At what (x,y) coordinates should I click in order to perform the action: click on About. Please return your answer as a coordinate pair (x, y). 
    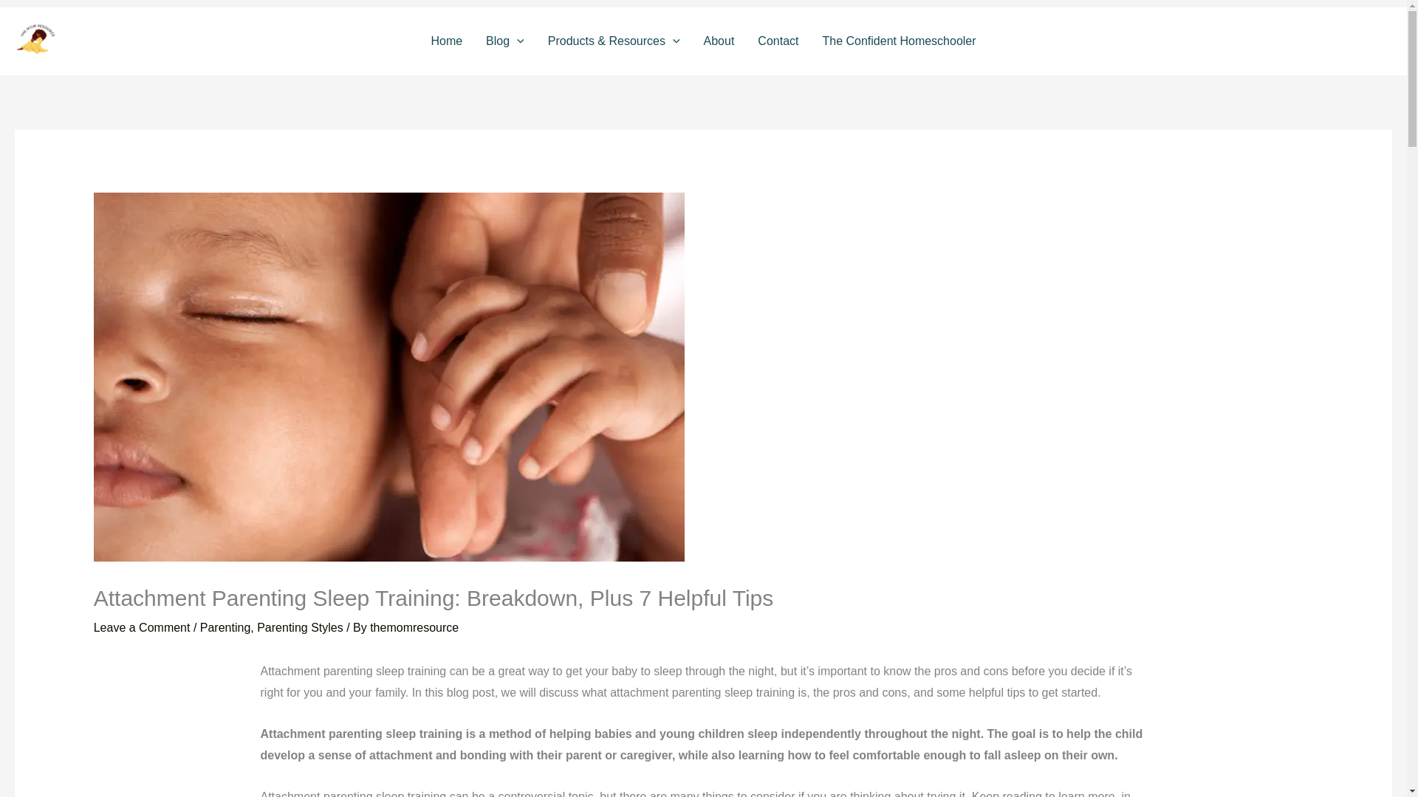
    Looking at the image, I should click on (719, 41).